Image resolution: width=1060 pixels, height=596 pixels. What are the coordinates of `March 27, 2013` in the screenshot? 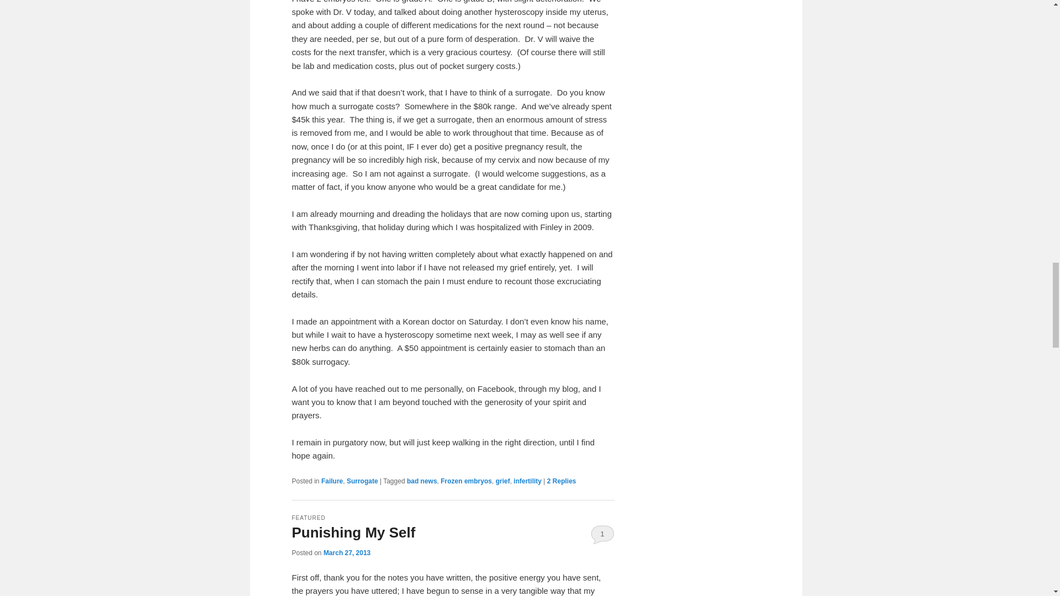 It's located at (347, 552).